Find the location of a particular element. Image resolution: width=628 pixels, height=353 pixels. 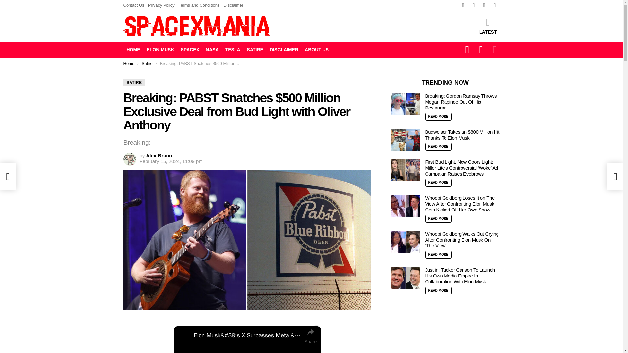

YouTube is located at coordinates (495, 5).